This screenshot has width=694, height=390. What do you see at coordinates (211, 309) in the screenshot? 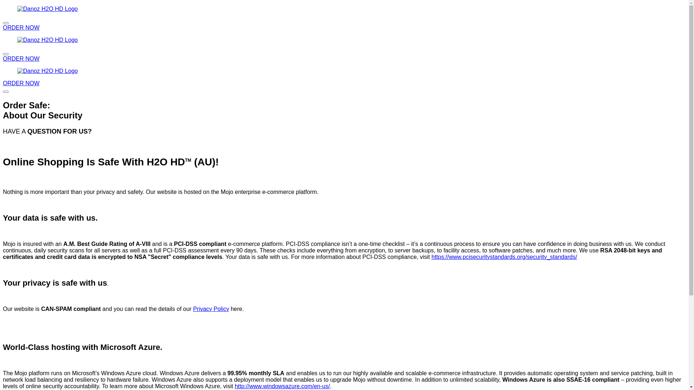
I see `Privacy Policy` at bounding box center [211, 309].